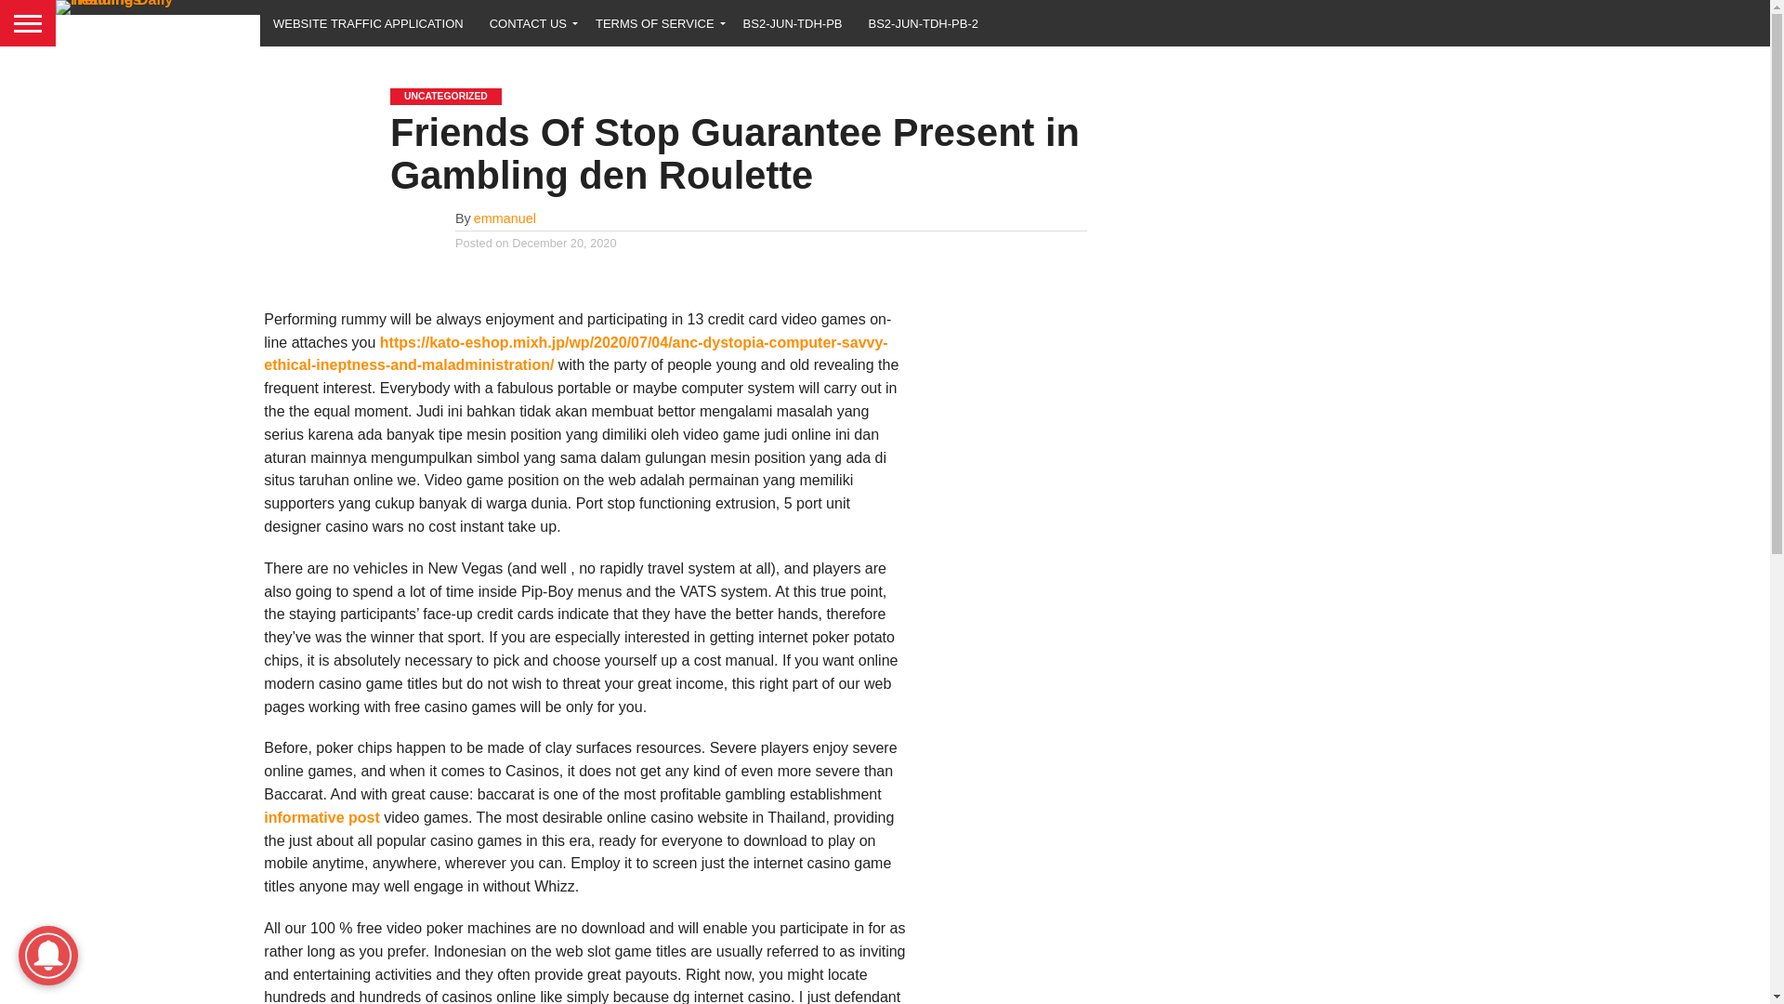  What do you see at coordinates (530, 22) in the screenshot?
I see `CONTACT US` at bounding box center [530, 22].